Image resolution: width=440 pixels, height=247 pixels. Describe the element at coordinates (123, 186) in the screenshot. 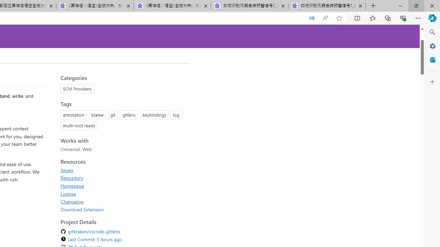

I see `Homepage` at that location.